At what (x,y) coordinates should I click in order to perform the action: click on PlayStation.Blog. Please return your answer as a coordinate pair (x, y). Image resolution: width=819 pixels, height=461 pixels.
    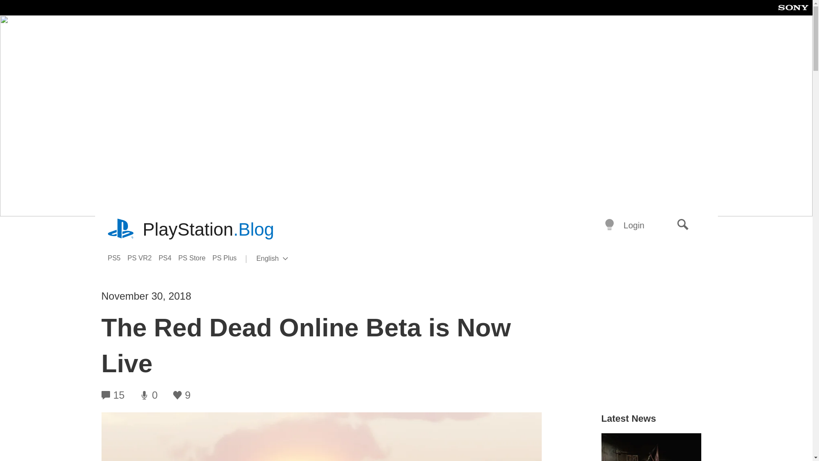
    Looking at the image, I should click on (208, 230).